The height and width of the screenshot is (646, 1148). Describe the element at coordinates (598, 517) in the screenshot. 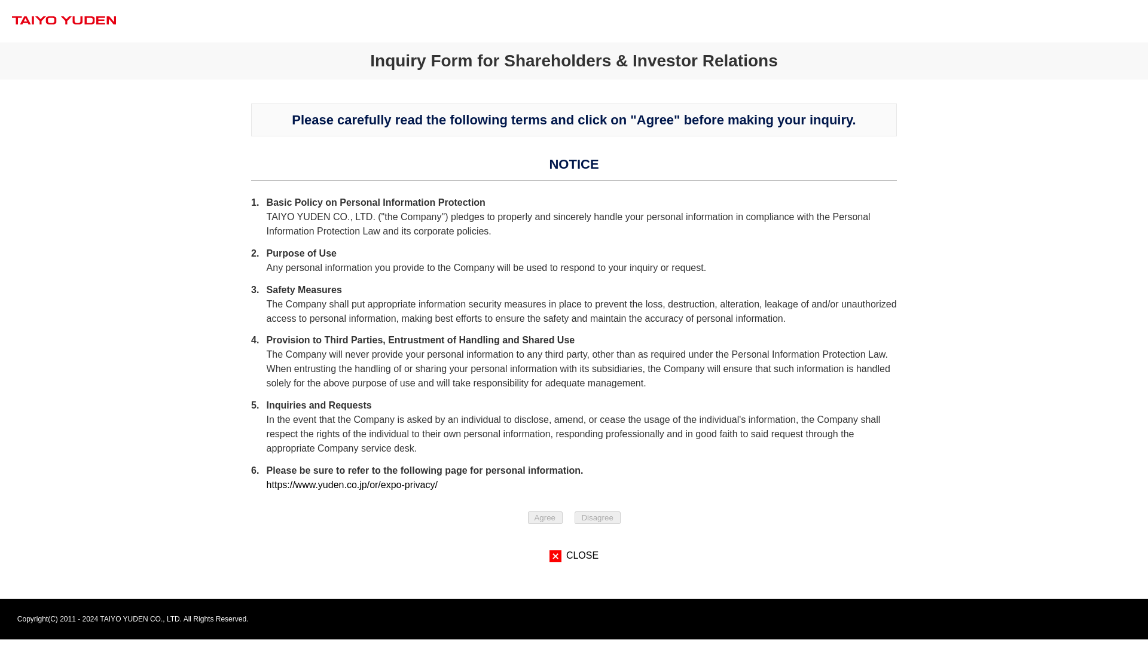

I see ` Disagree ` at that location.